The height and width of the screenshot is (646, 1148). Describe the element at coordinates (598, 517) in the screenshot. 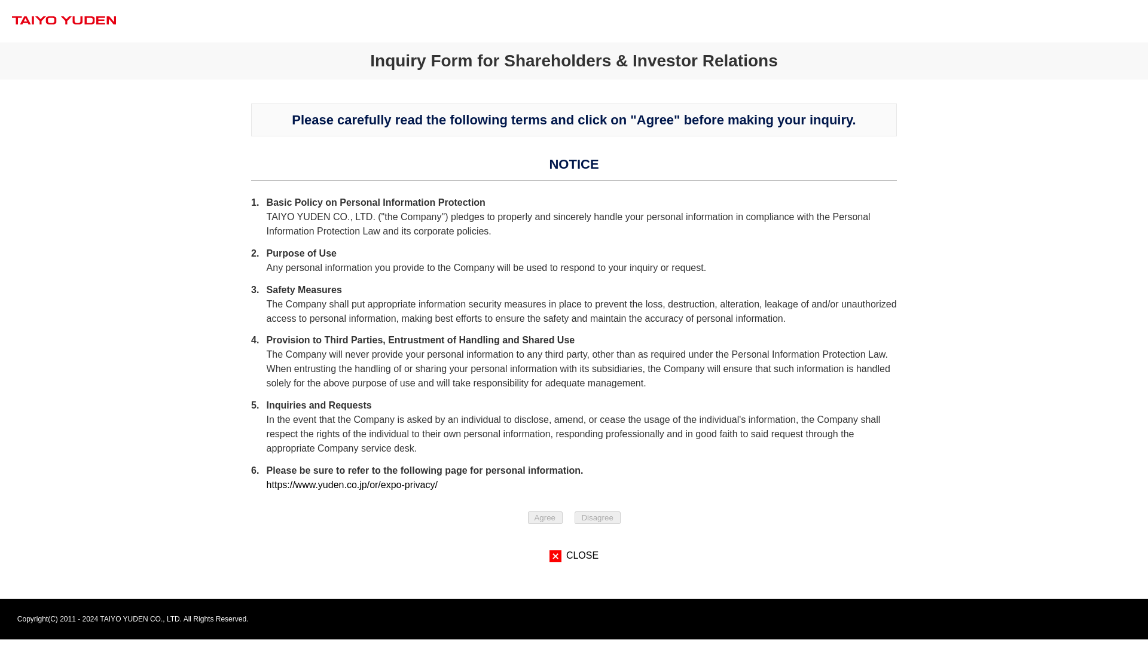

I see ` Disagree ` at that location.